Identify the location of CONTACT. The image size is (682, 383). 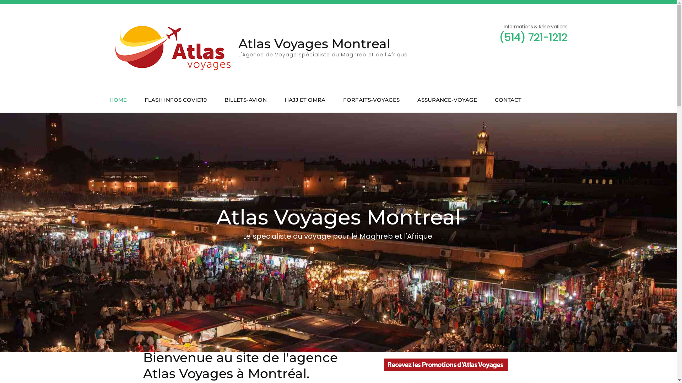
(508, 100).